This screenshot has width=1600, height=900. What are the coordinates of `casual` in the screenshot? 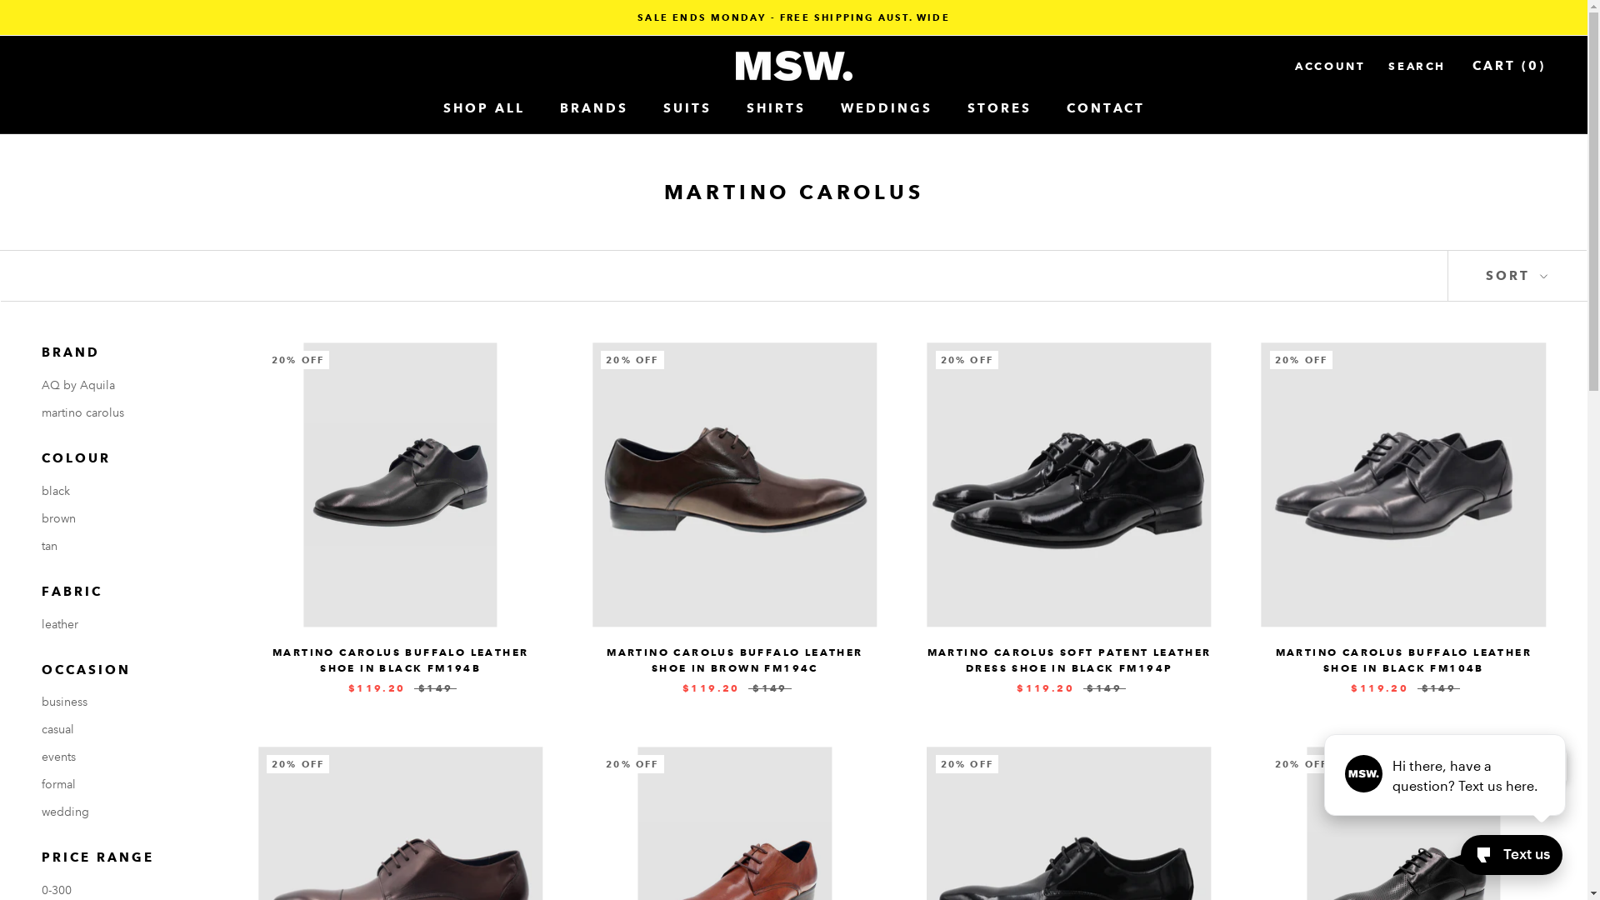 It's located at (125, 730).